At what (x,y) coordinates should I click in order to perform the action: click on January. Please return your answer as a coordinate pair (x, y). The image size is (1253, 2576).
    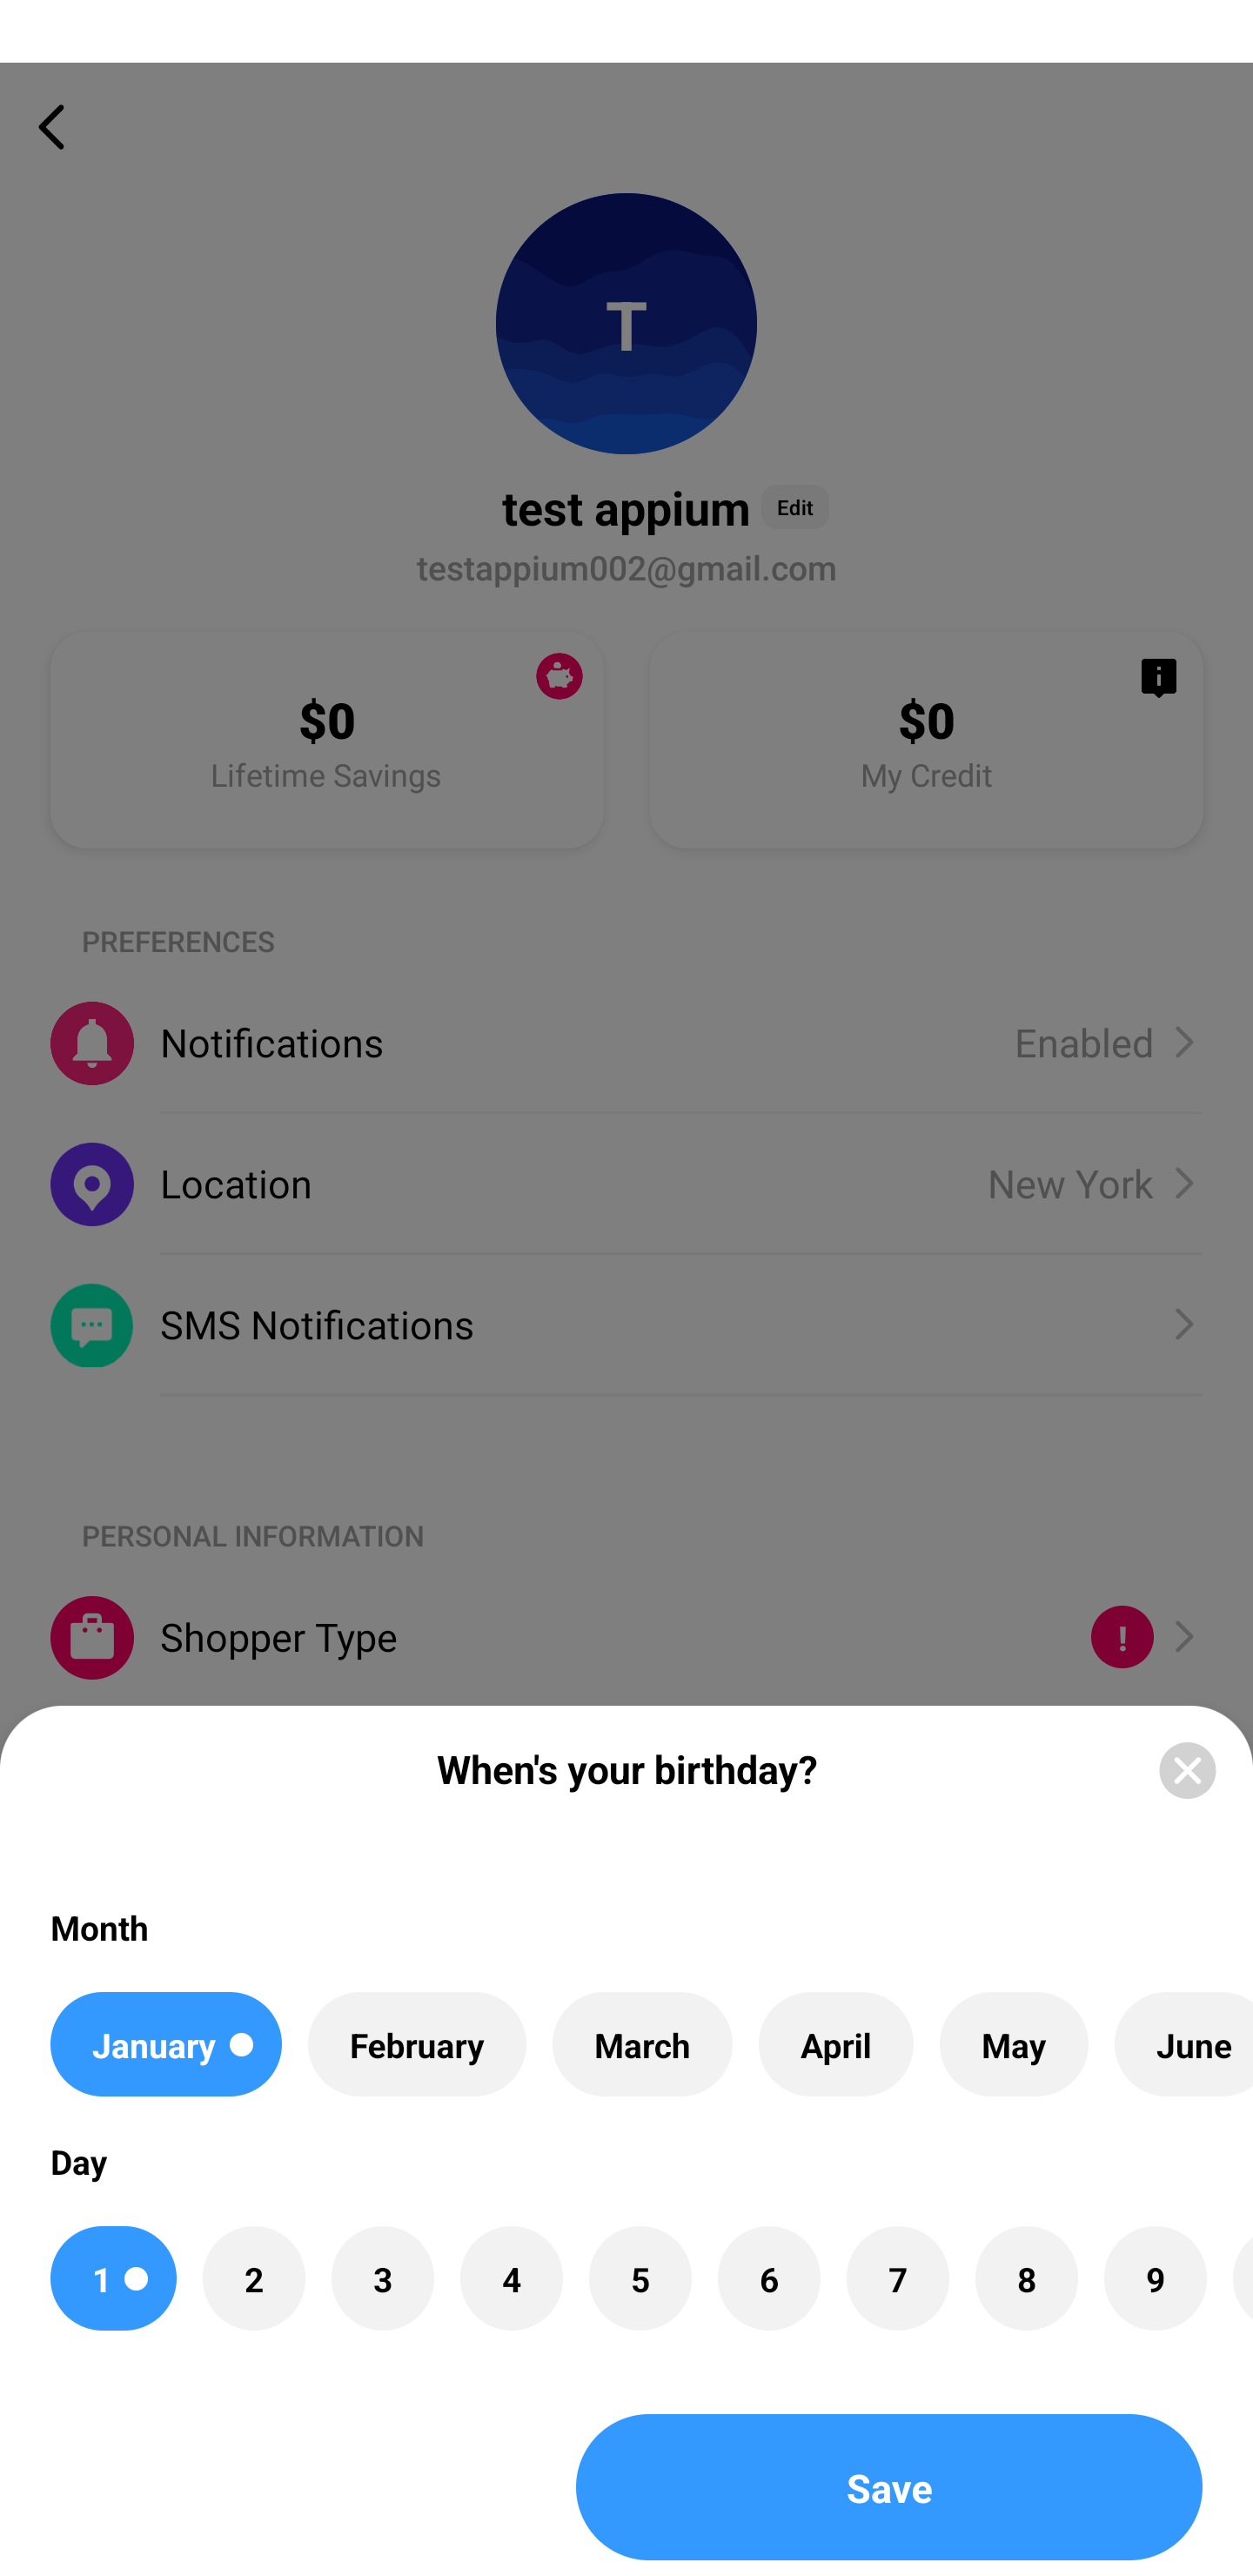
    Looking at the image, I should click on (165, 2043).